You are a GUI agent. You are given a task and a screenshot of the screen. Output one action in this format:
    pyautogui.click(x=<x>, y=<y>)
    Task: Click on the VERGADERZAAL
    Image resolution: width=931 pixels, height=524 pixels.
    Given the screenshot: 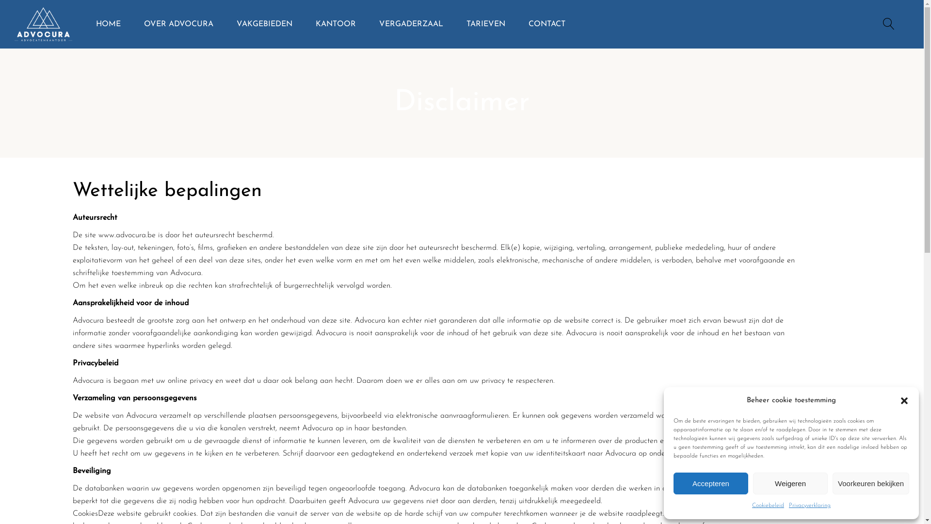 What is the action you would take?
    pyautogui.click(x=411, y=24)
    